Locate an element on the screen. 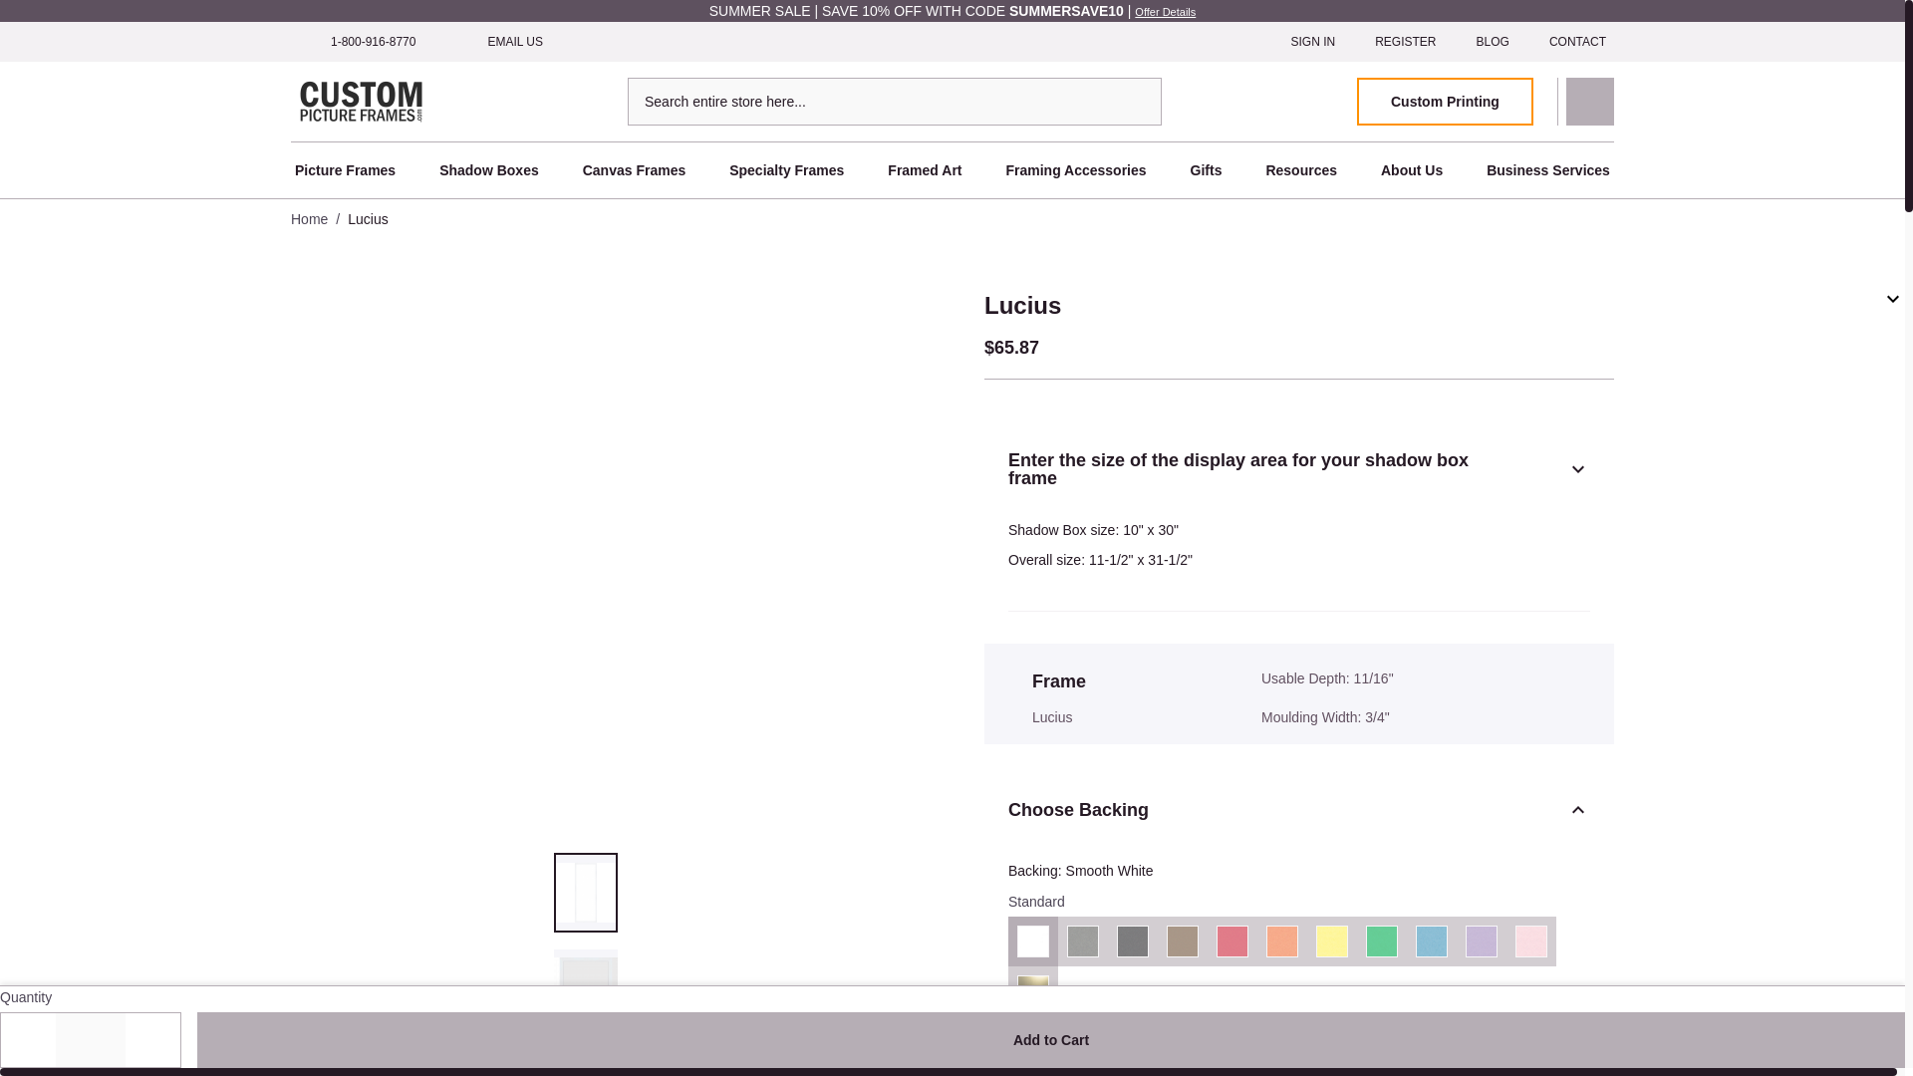 This screenshot has height=1076, width=1913. Brown is located at coordinates (1182, 1059).